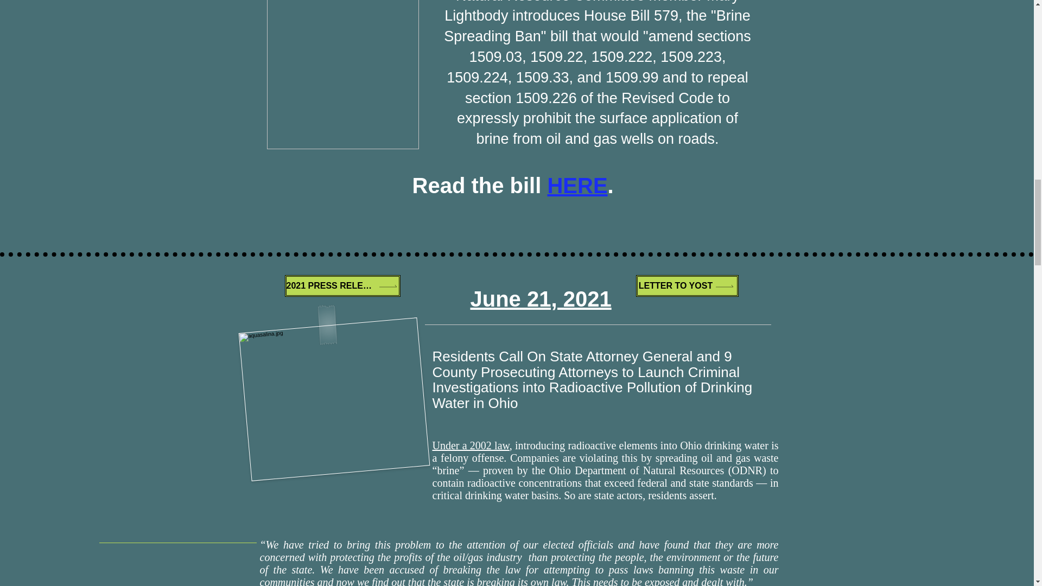  I want to click on Under a 2002 law, so click(471, 445).